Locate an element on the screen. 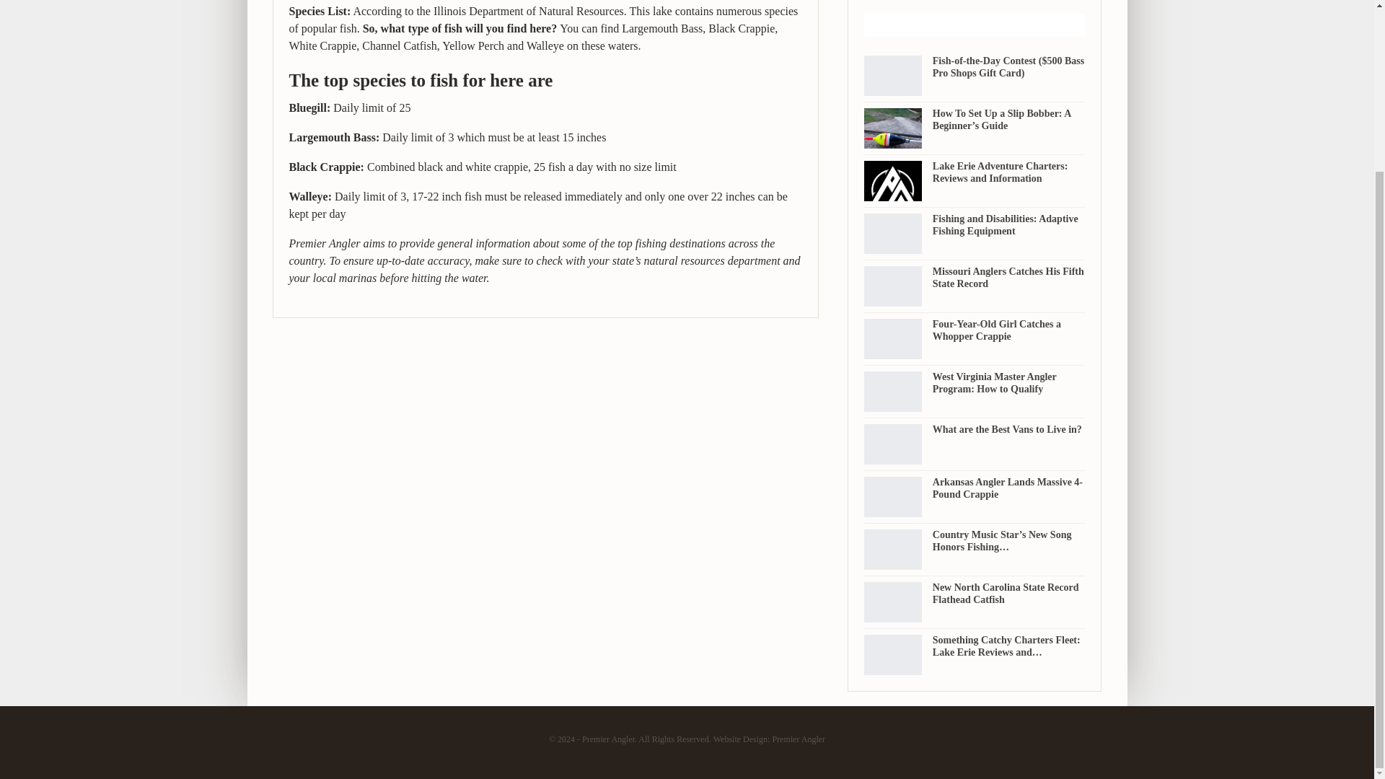 This screenshot has width=1385, height=779. Fishing and Disabilities: Adaptive Fishing Equipment is located at coordinates (1006, 225).